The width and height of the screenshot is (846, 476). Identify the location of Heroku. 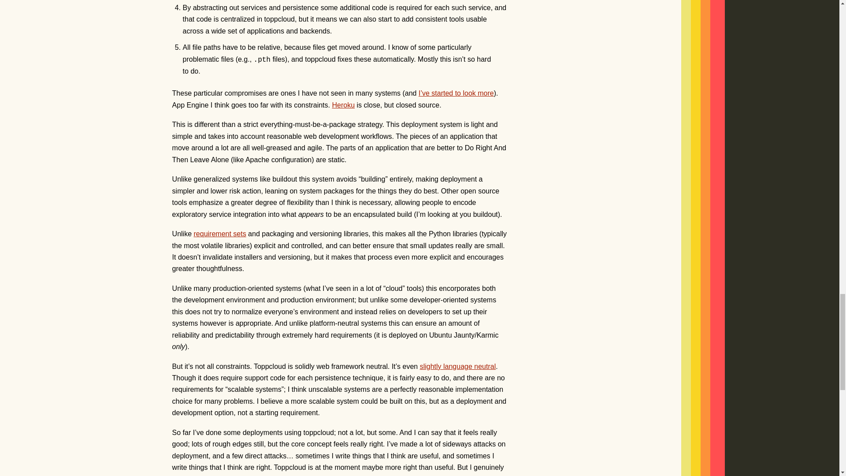
(343, 105).